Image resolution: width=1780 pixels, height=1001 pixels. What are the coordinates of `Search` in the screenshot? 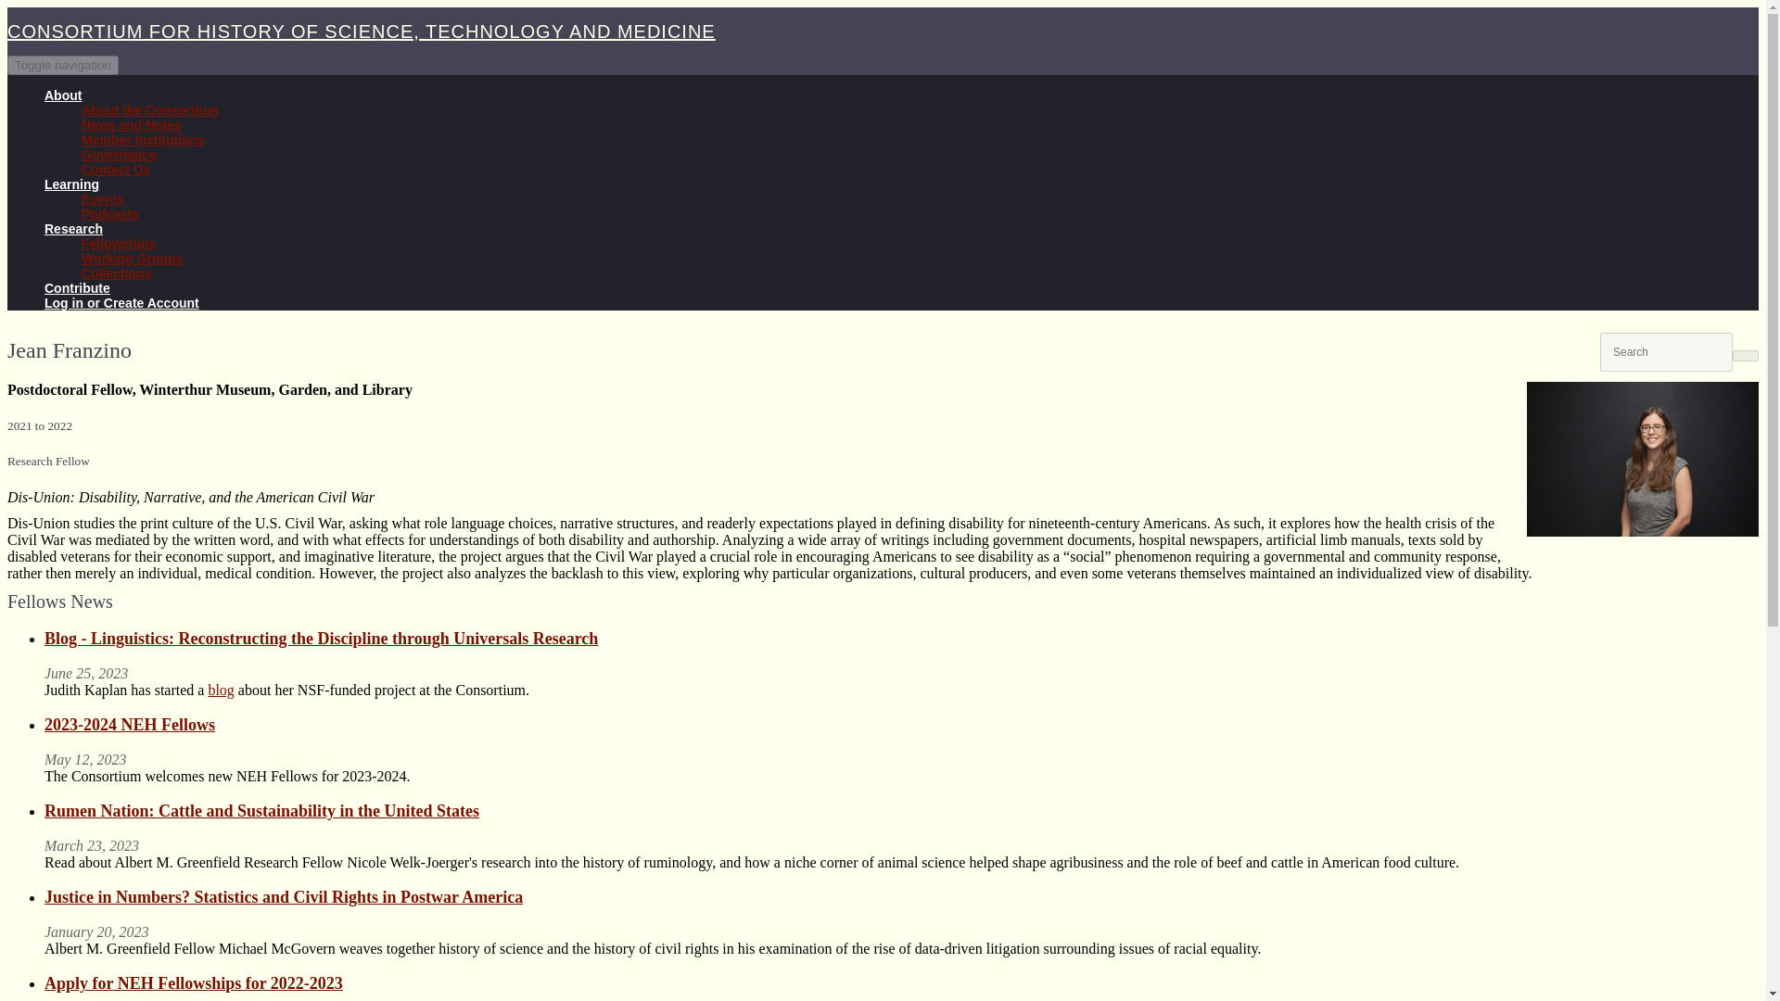 It's located at (1613, 376).